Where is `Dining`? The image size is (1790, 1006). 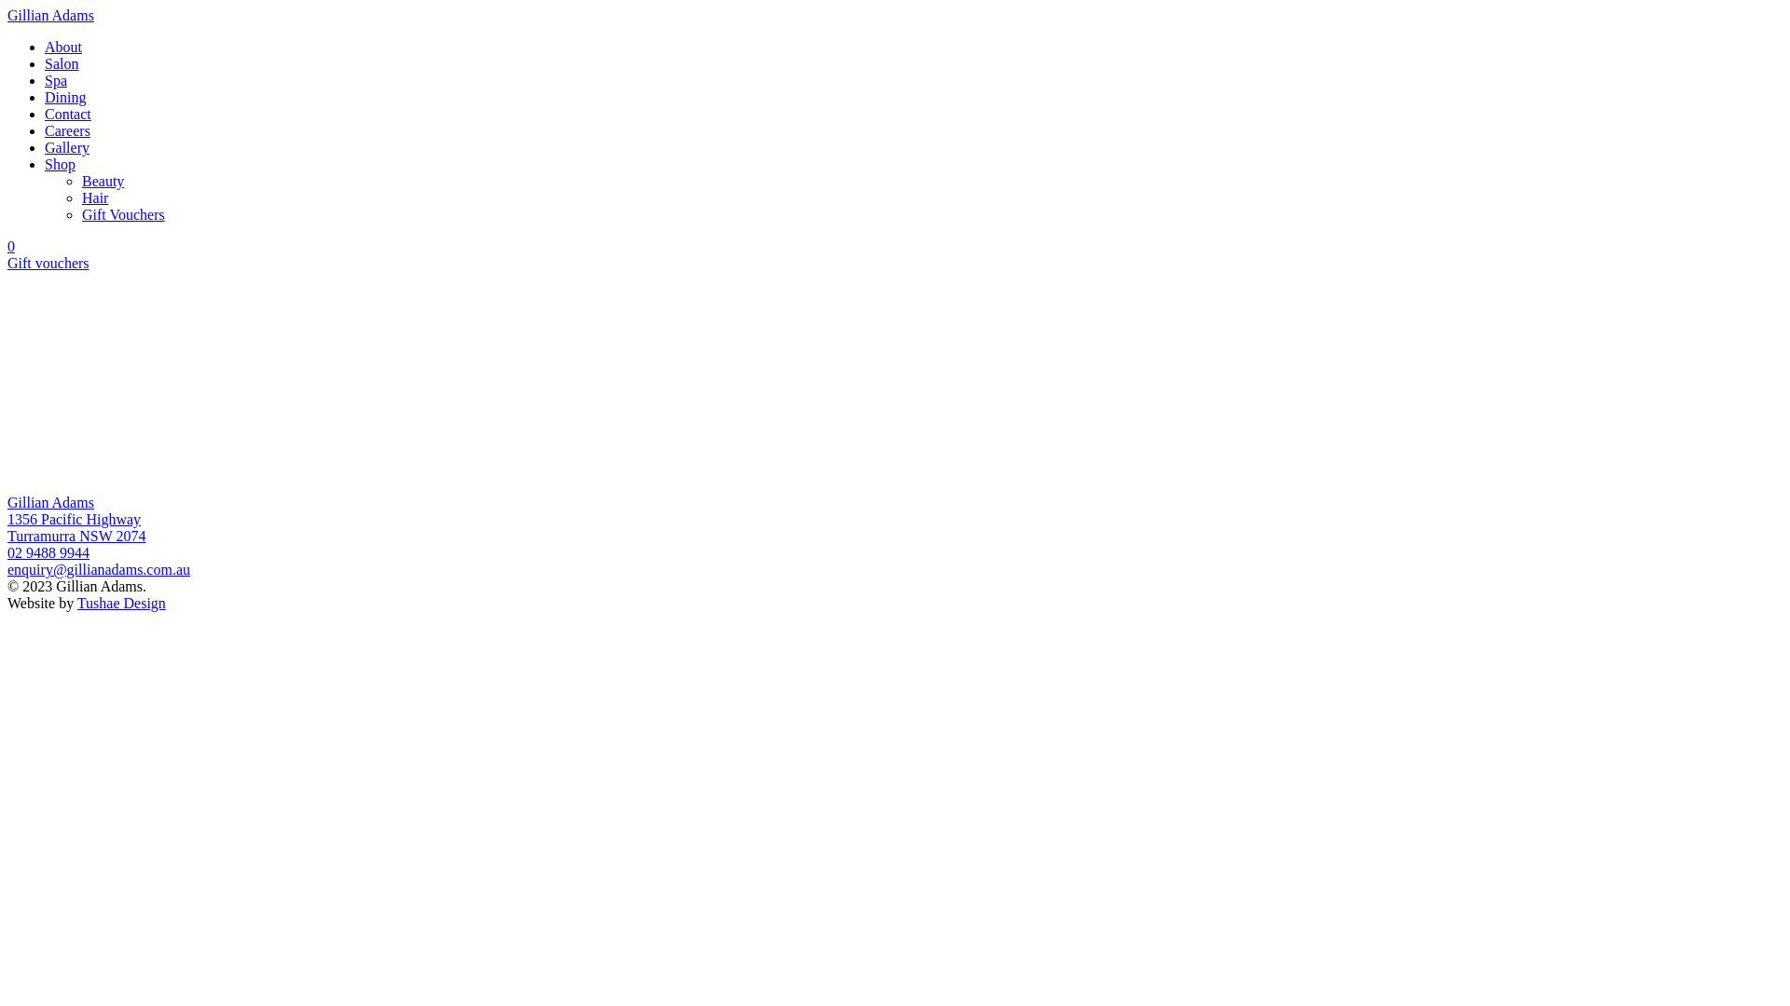 Dining is located at coordinates (65, 97).